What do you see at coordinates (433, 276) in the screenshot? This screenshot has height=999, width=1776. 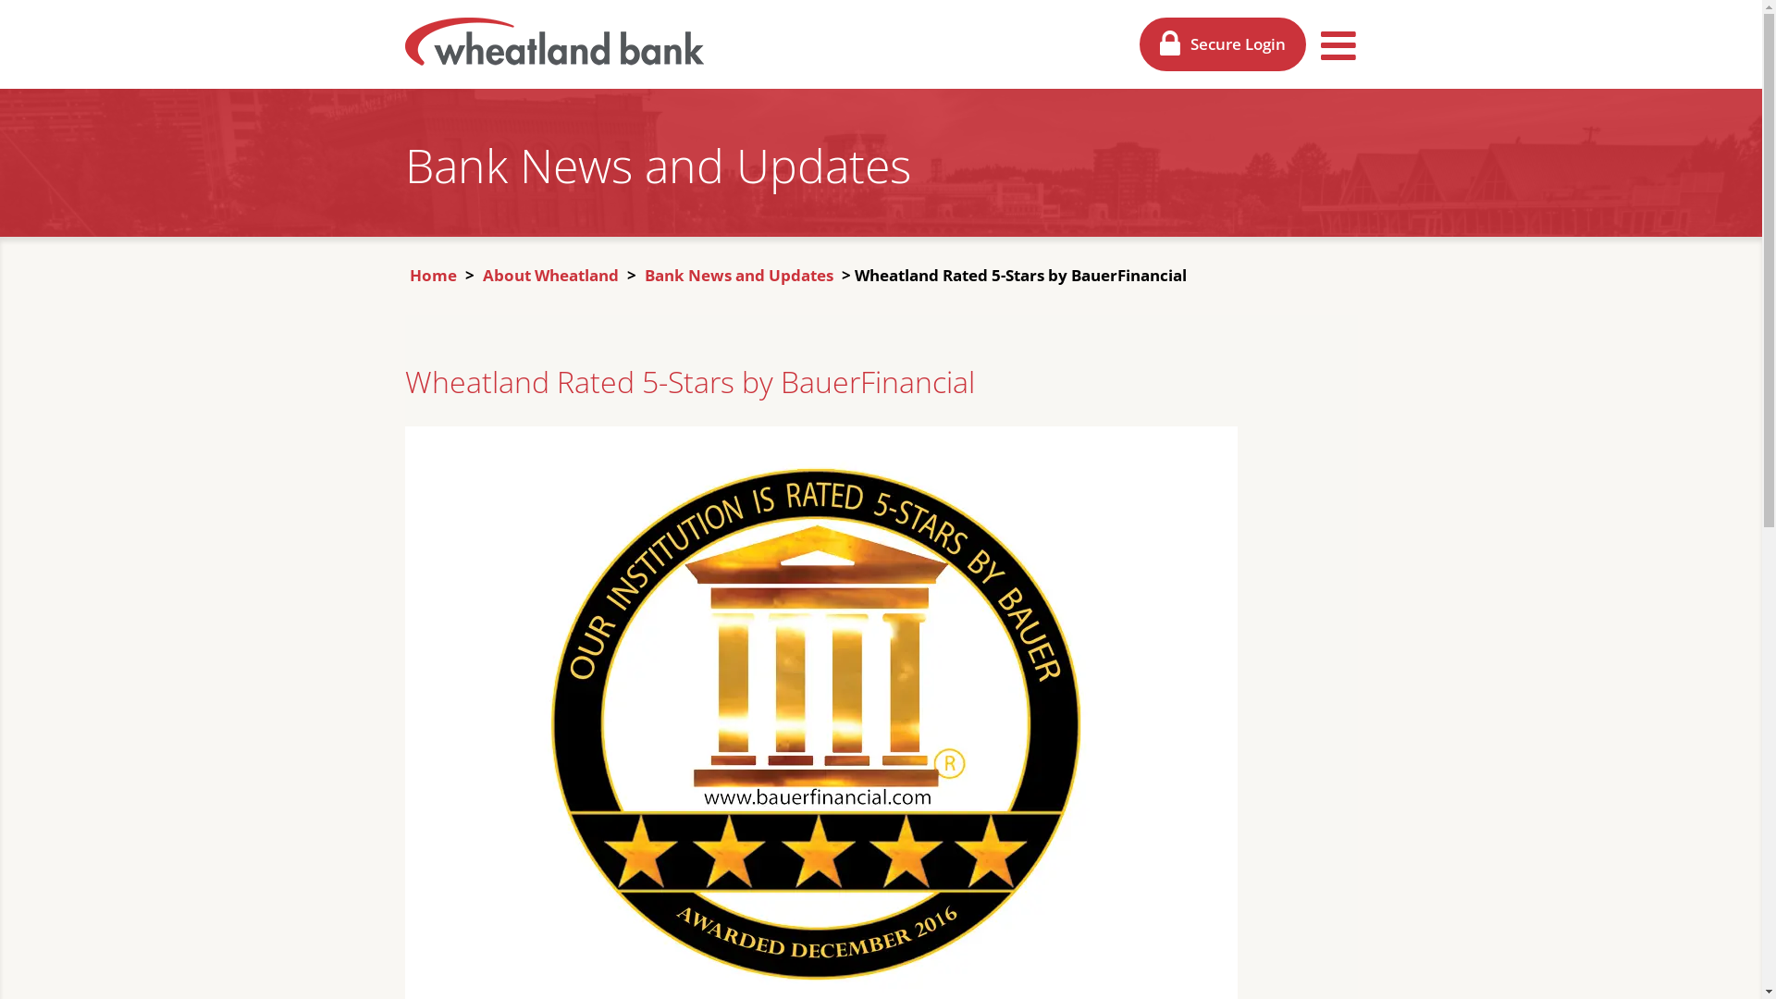 I see `Home` at bounding box center [433, 276].